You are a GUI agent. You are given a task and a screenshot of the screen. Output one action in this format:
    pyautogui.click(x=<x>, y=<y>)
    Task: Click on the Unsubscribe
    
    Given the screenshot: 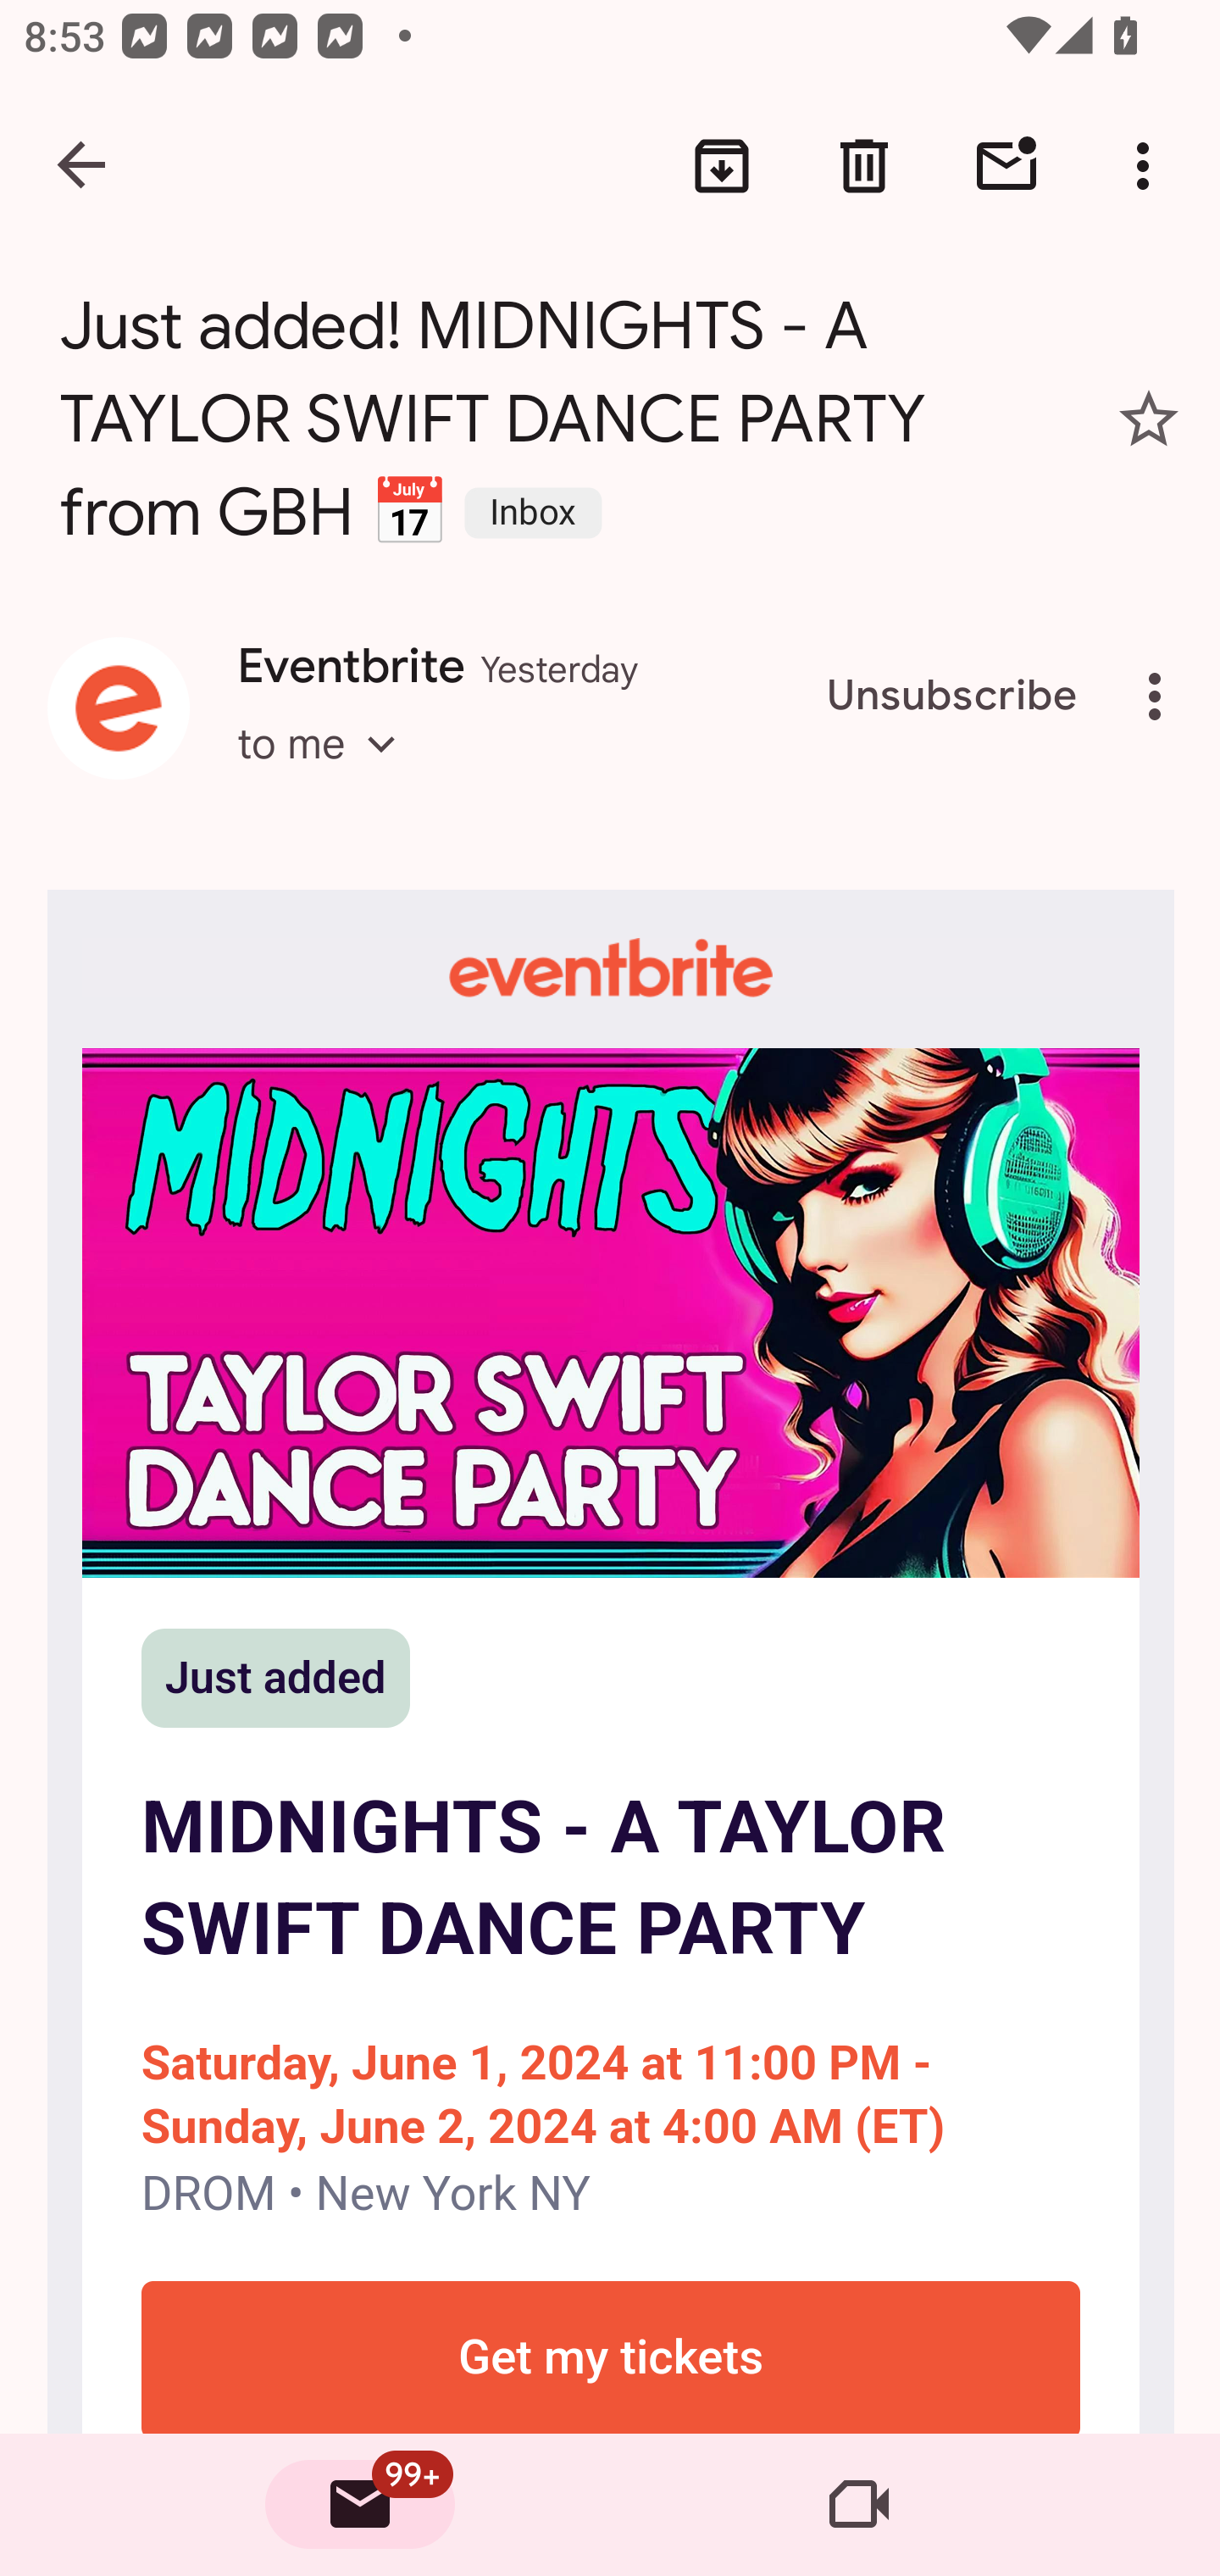 What is the action you would take?
    pyautogui.click(x=952, y=697)
    